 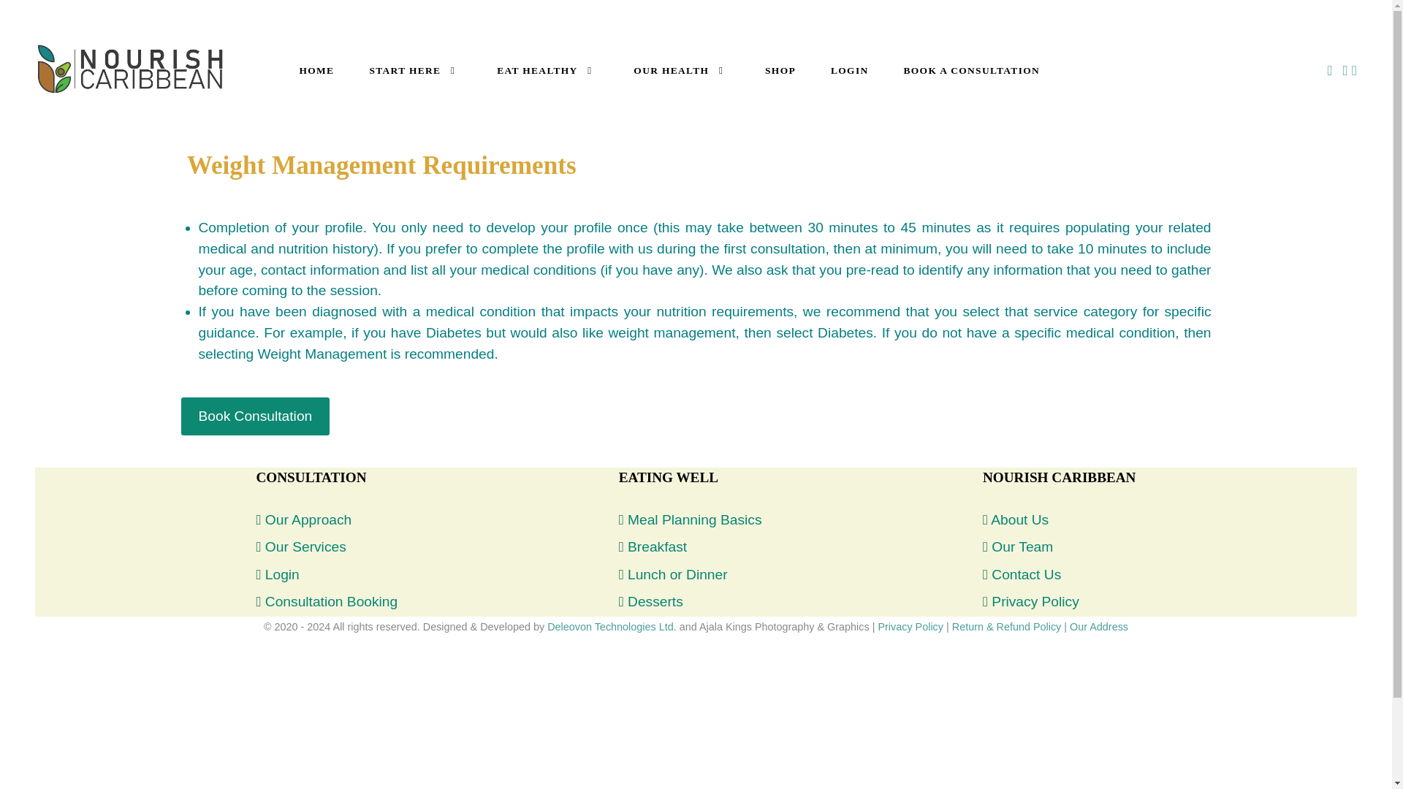 What do you see at coordinates (305, 546) in the screenshot?
I see `Our Services` at bounding box center [305, 546].